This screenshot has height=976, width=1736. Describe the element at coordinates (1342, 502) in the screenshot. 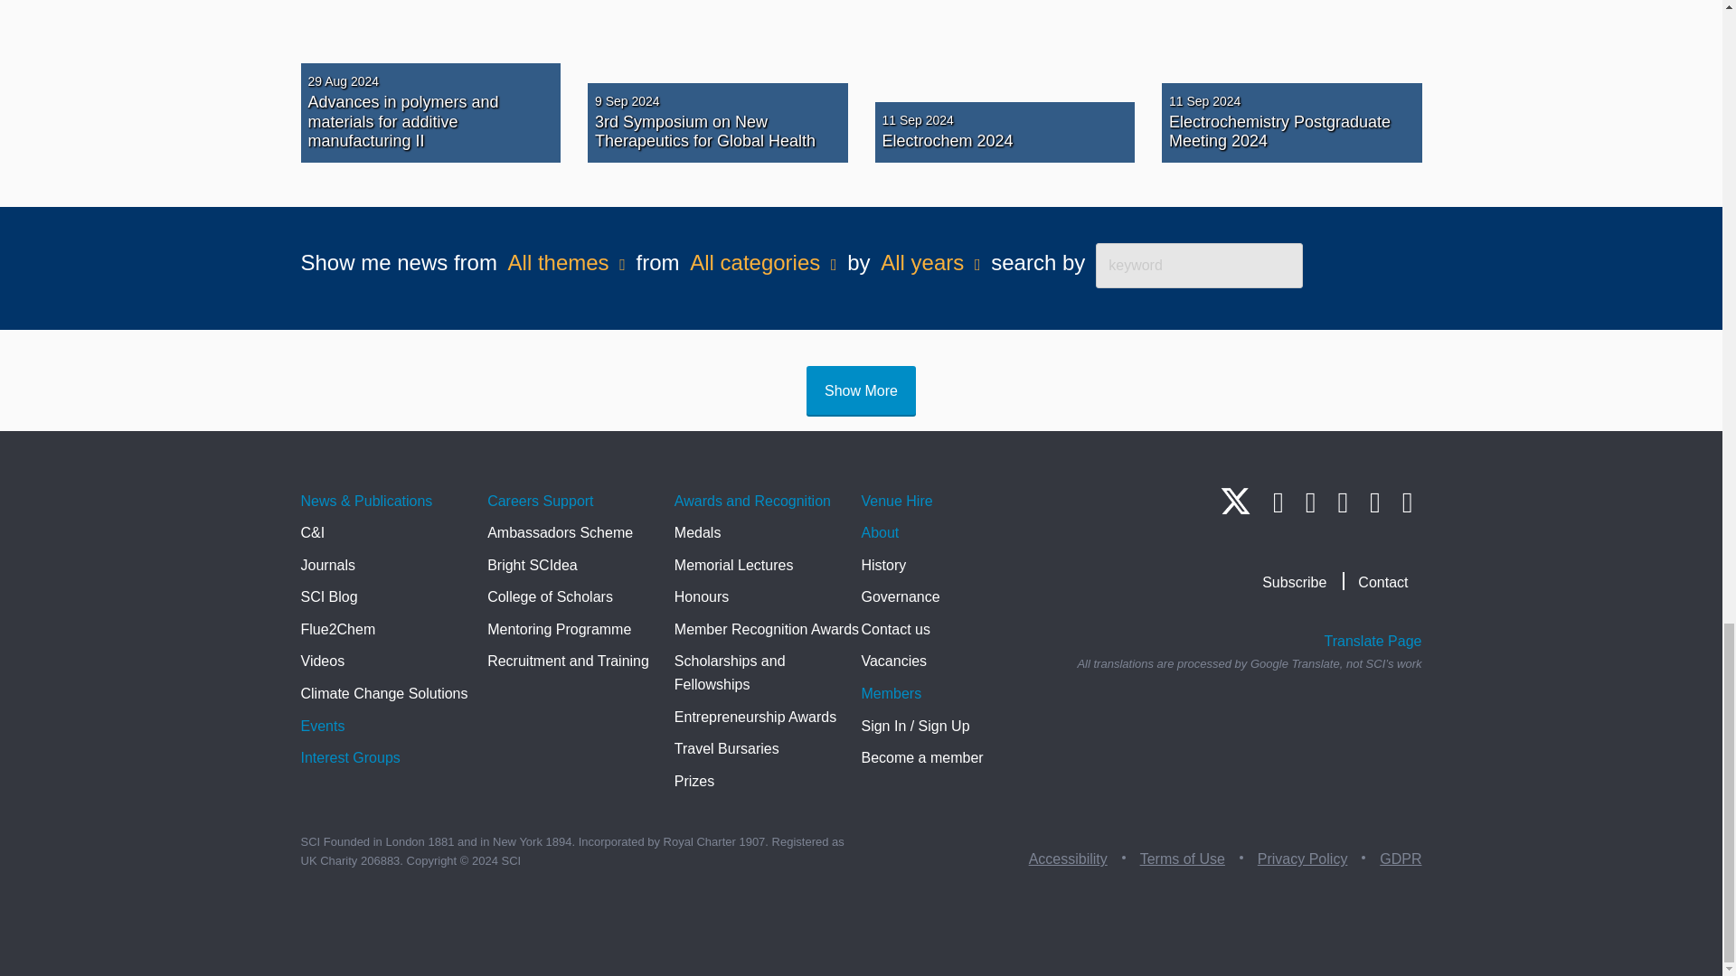

I see `Facebook` at that location.